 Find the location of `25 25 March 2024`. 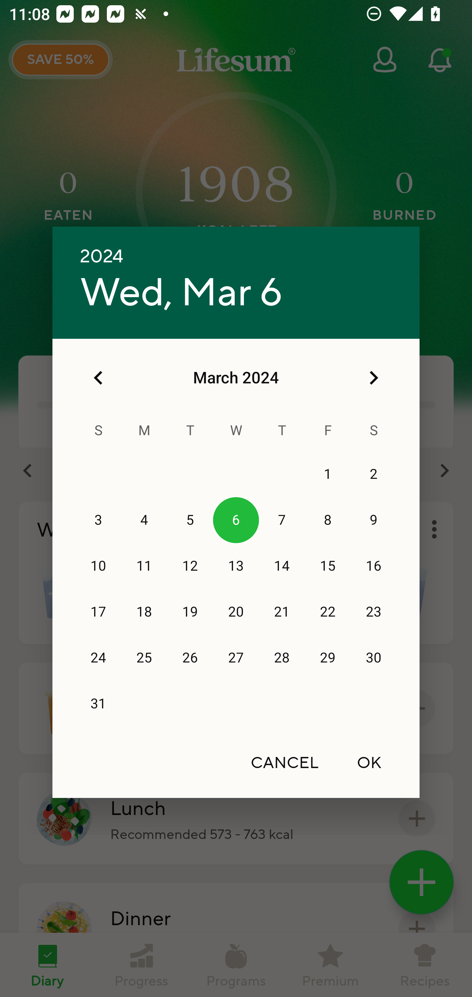

25 25 March 2024 is located at coordinates (144, 658).